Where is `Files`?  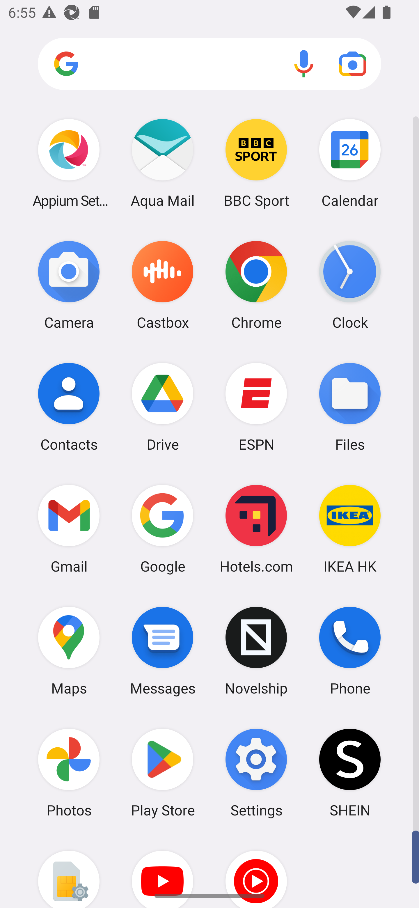 Files is located at coordinates (350, 407).